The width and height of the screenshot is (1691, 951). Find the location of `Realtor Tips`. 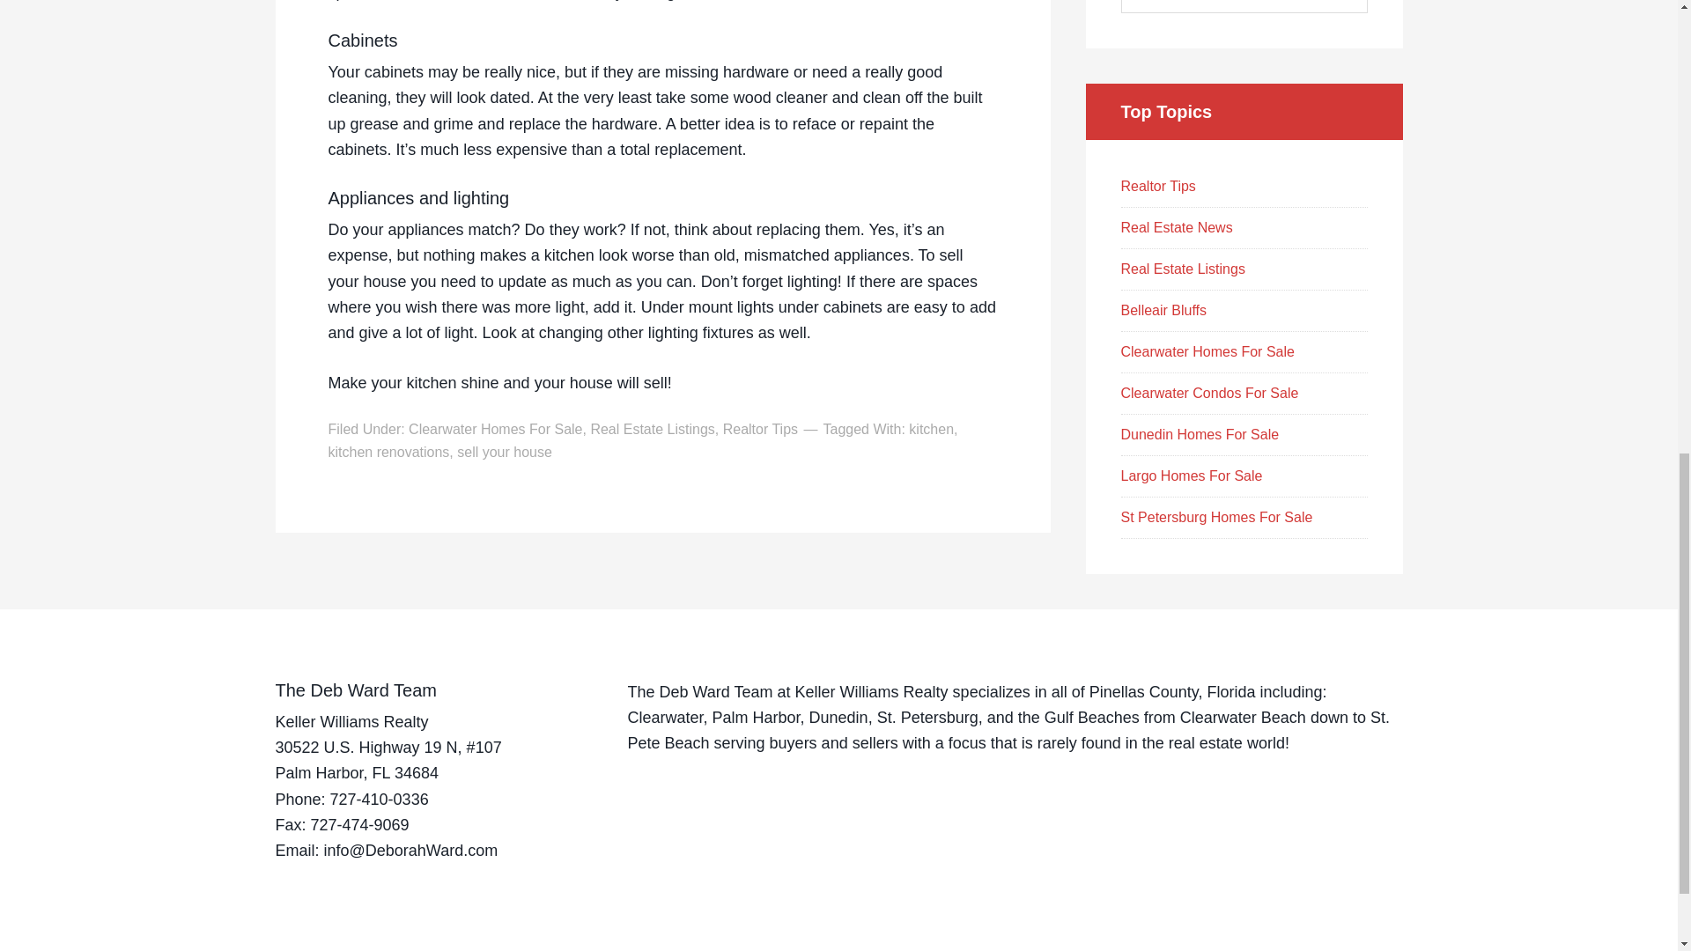

Realtor Tips is located at coordinates (1157, 187).